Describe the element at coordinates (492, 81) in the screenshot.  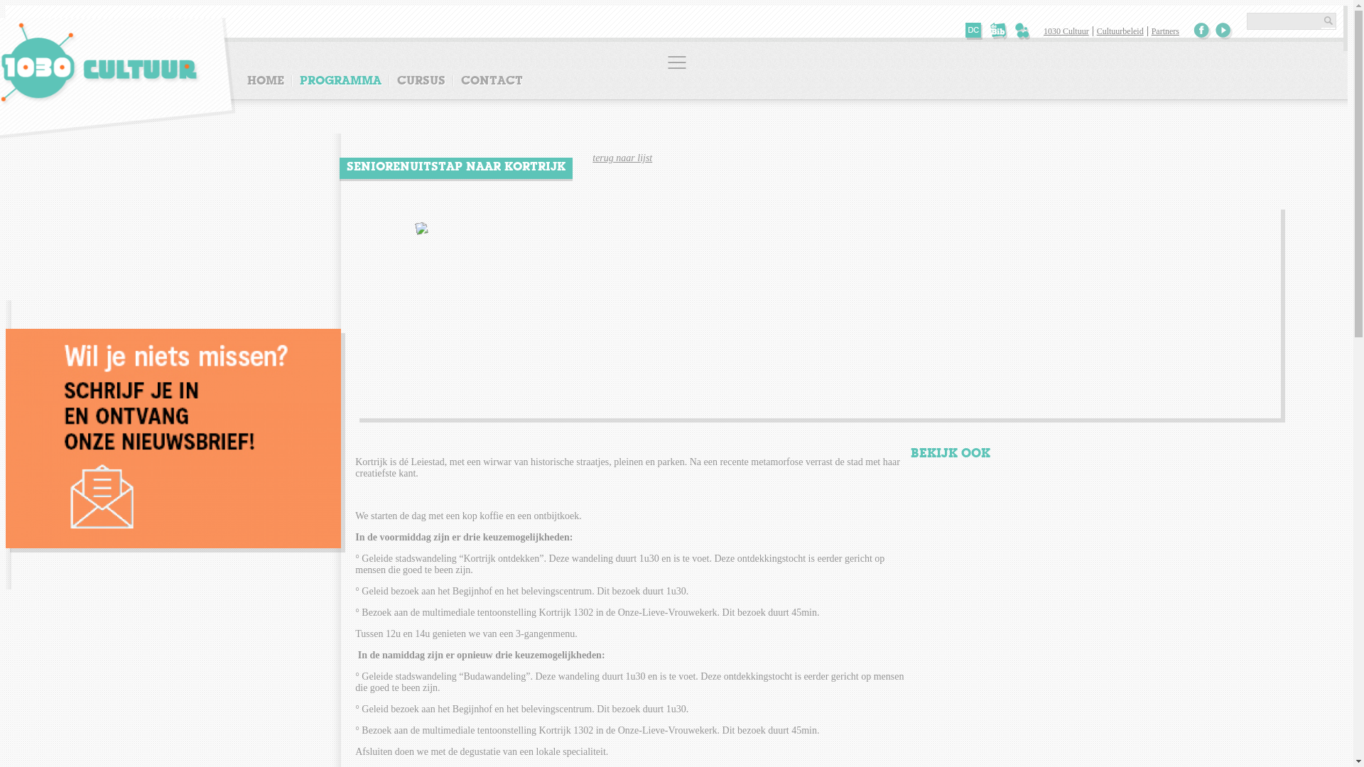
I see `CONTACT` at that location.